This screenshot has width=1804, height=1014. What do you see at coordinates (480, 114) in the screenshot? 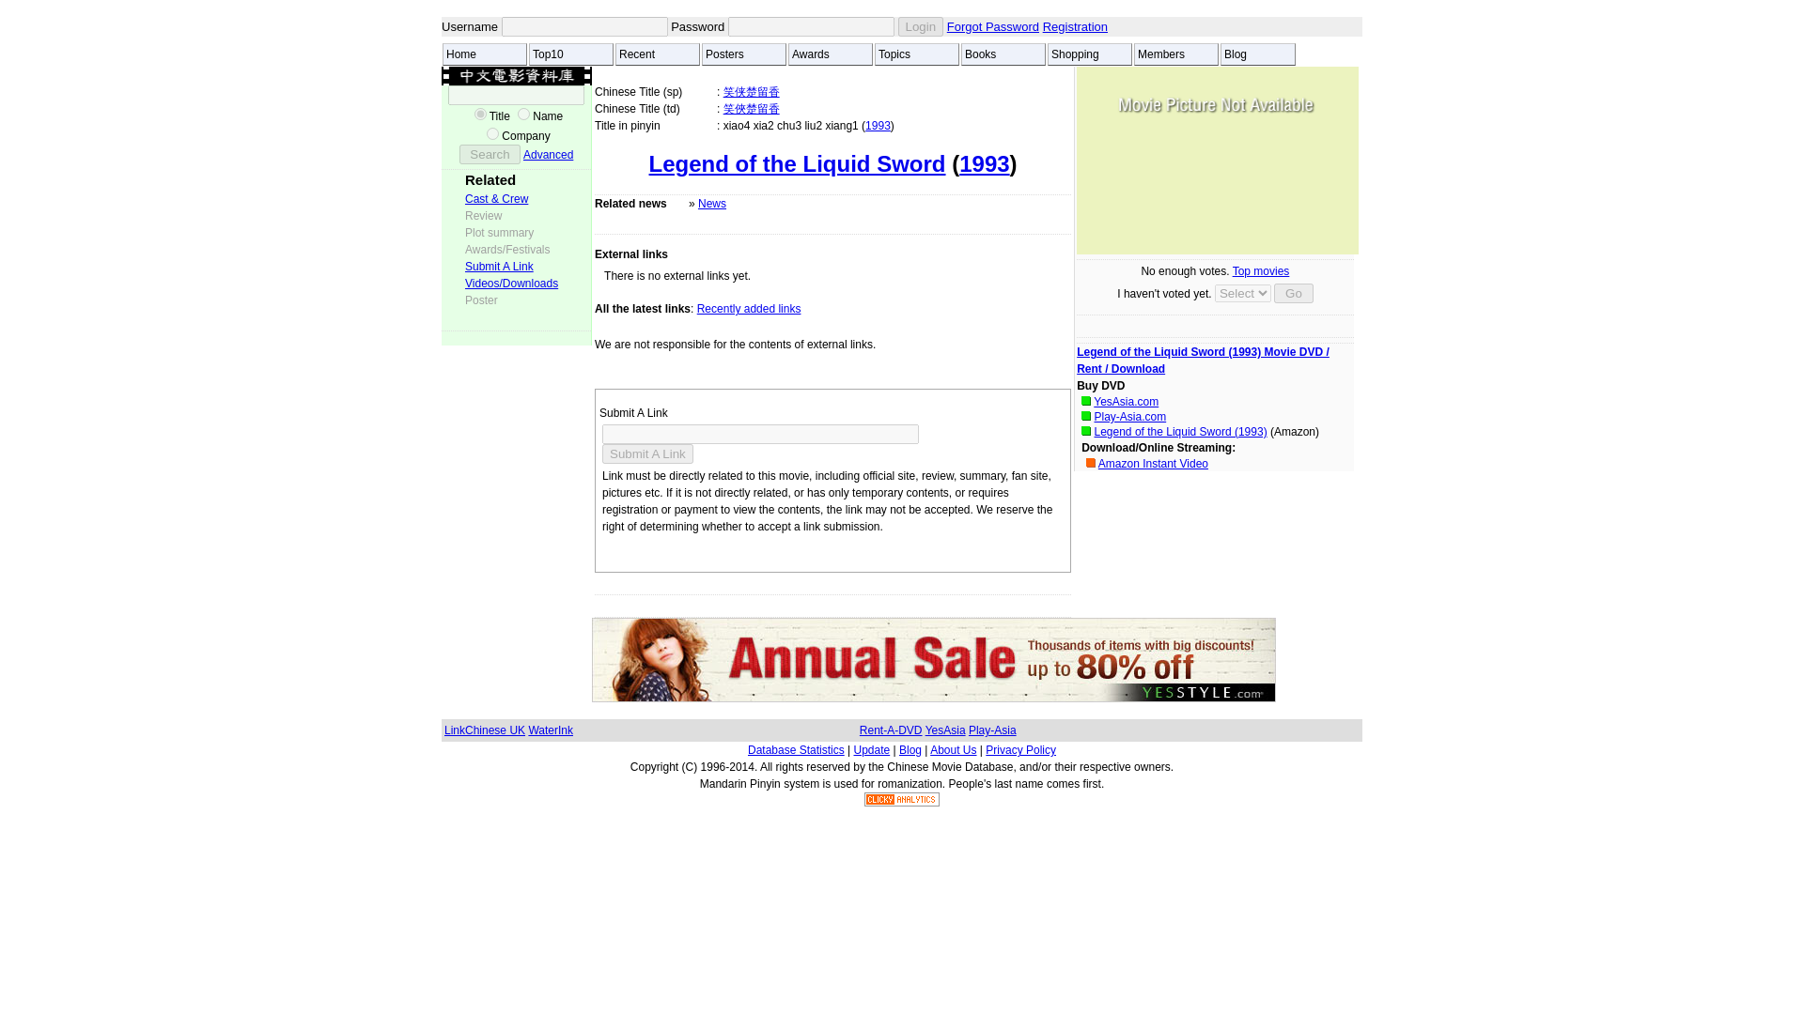
I see `Titles-Only` at bounding box center [480, 114].